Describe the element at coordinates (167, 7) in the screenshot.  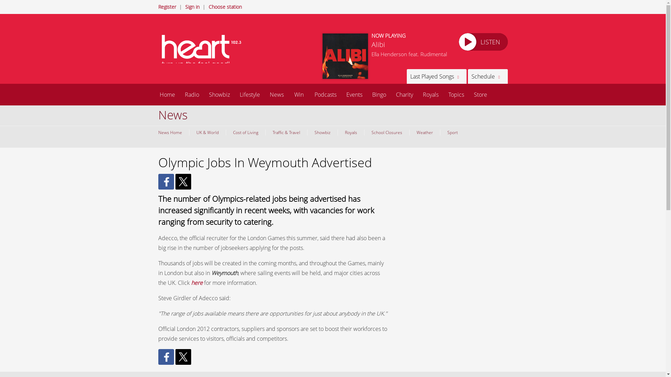
I see `Register` at that location.